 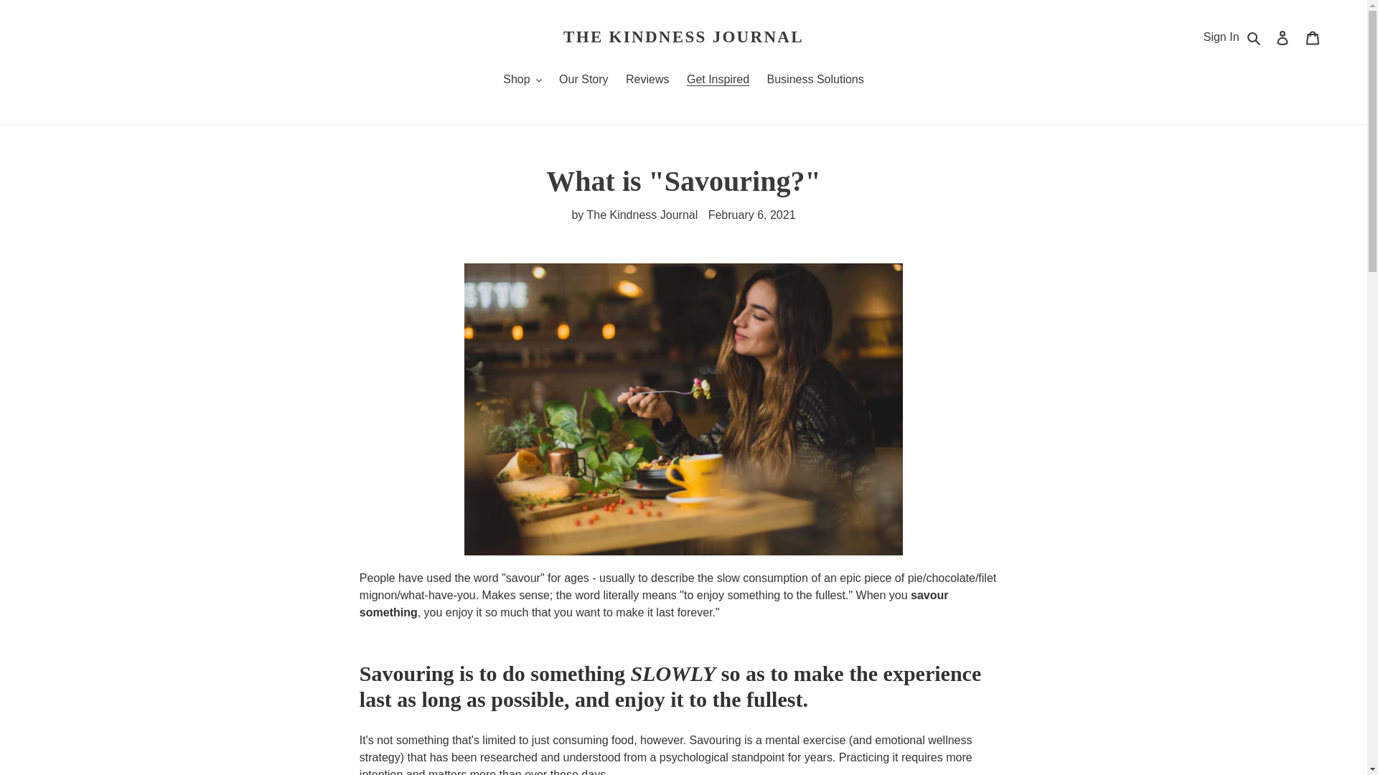 I want to click on Search, so click(x=1255, y=37).